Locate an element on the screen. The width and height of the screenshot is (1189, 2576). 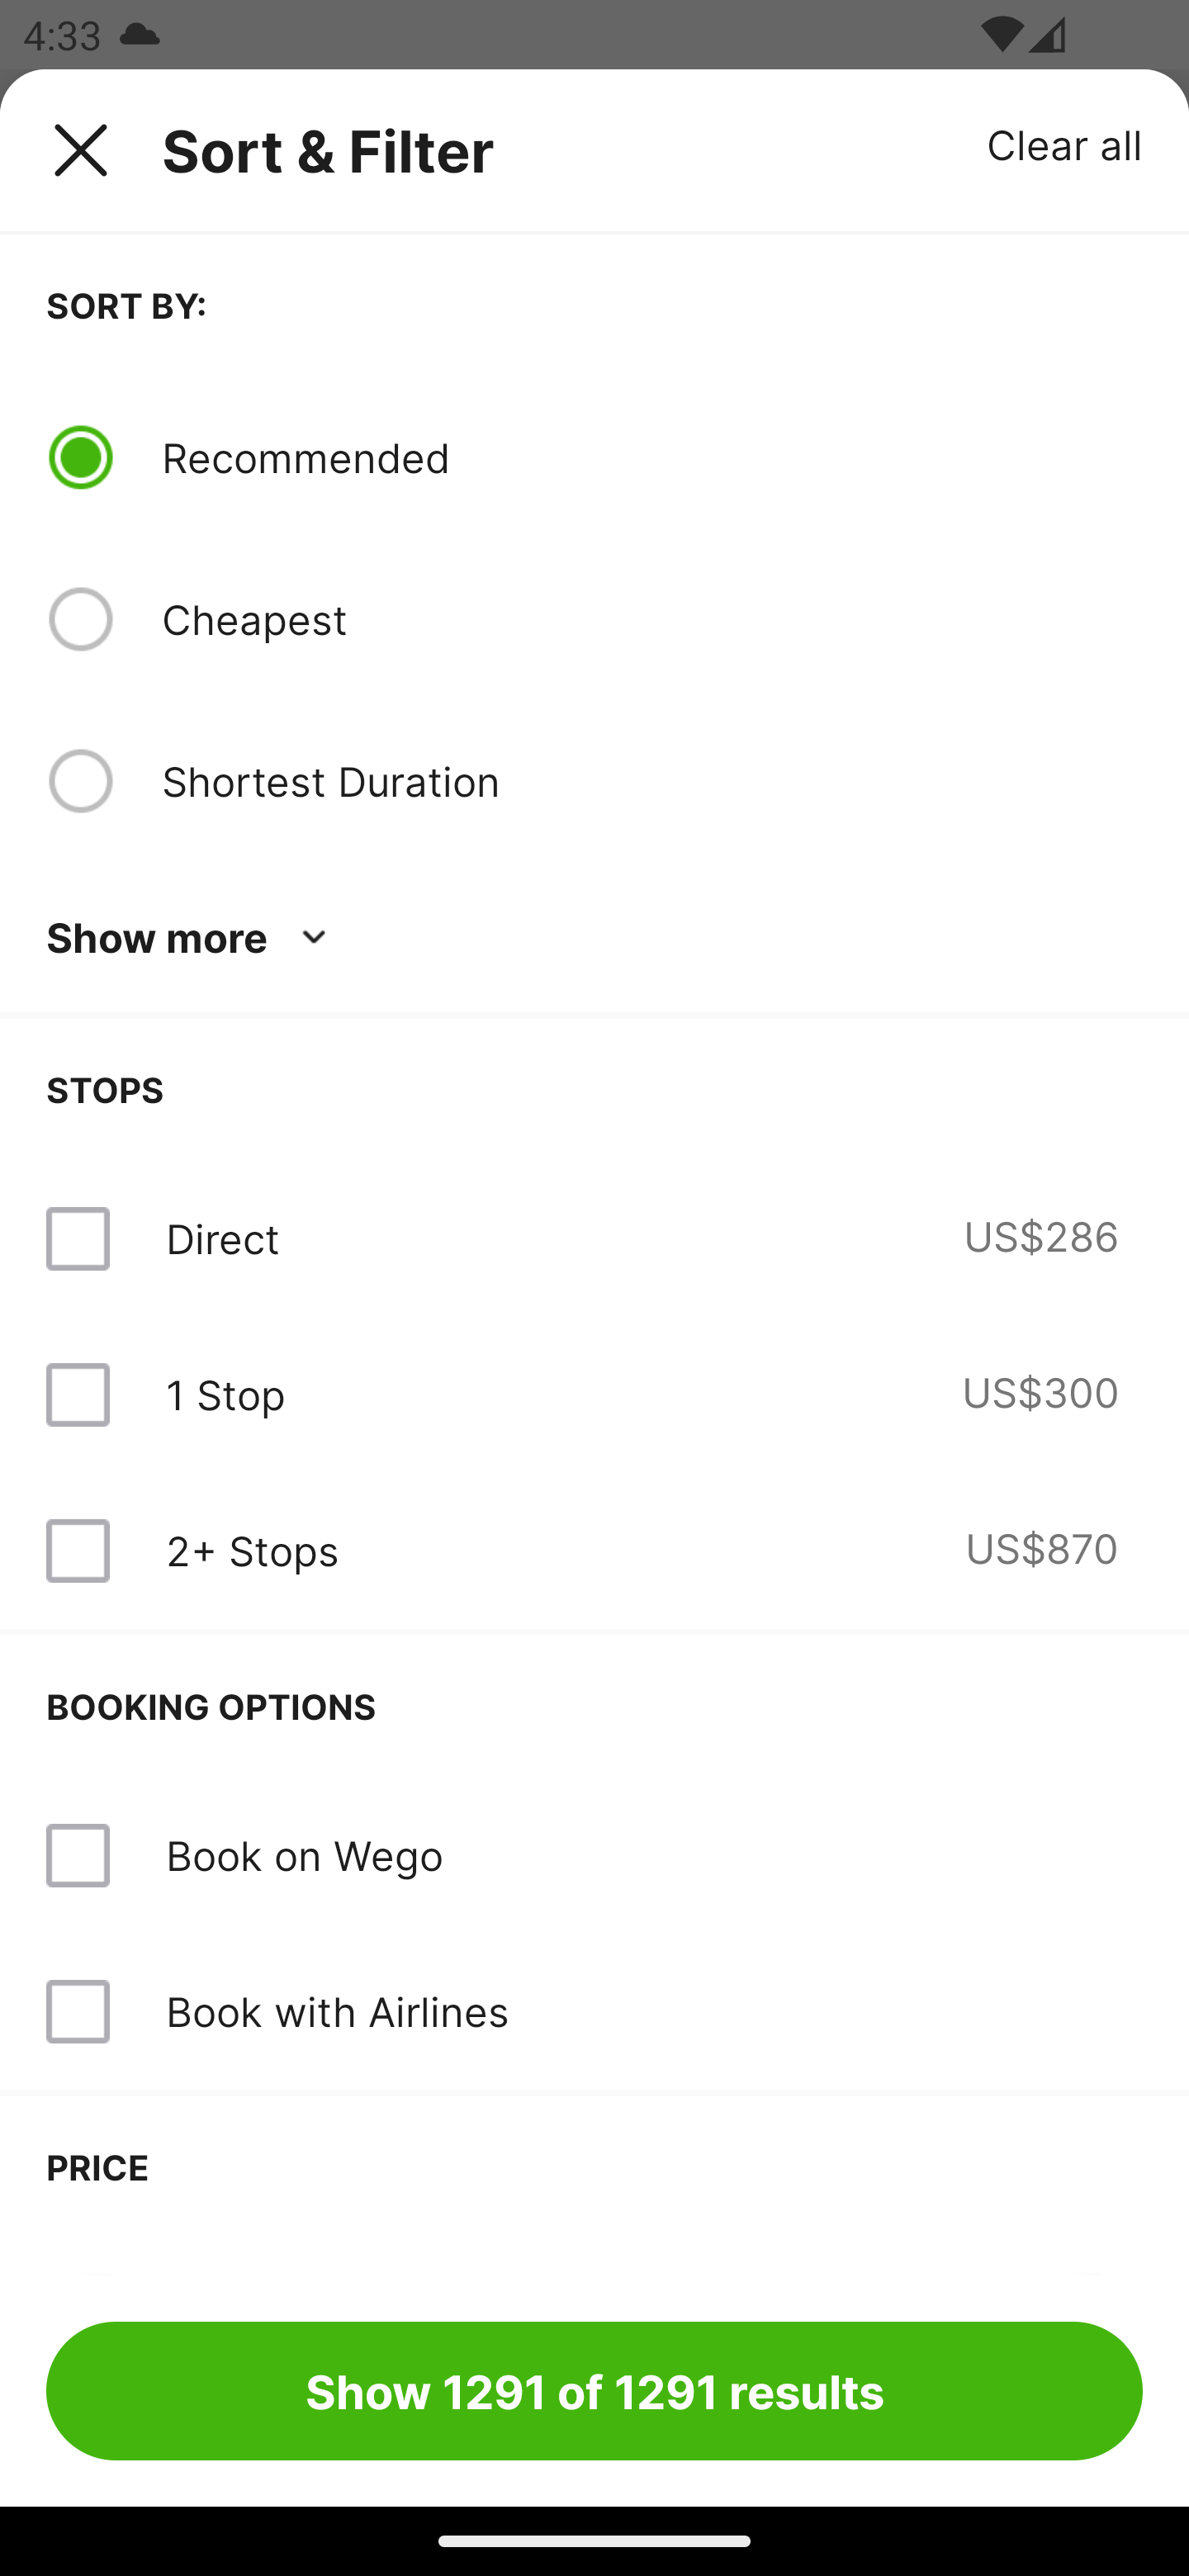
2+ Stops is located at coordinates (252, 1551).